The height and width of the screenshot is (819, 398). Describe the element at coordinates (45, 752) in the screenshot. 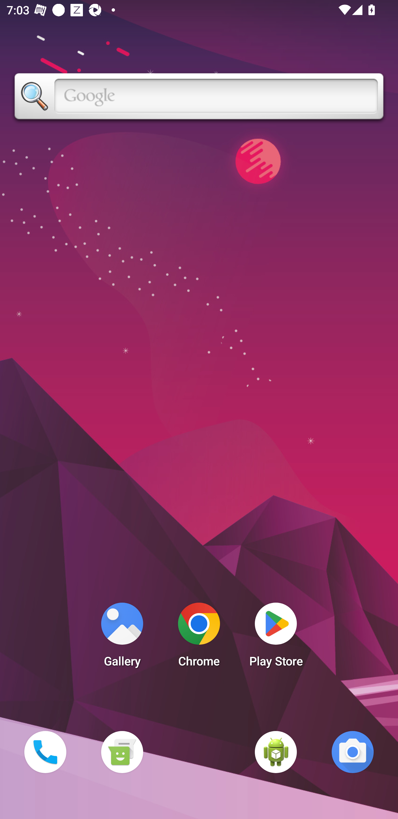

I see `Phone` at that location.